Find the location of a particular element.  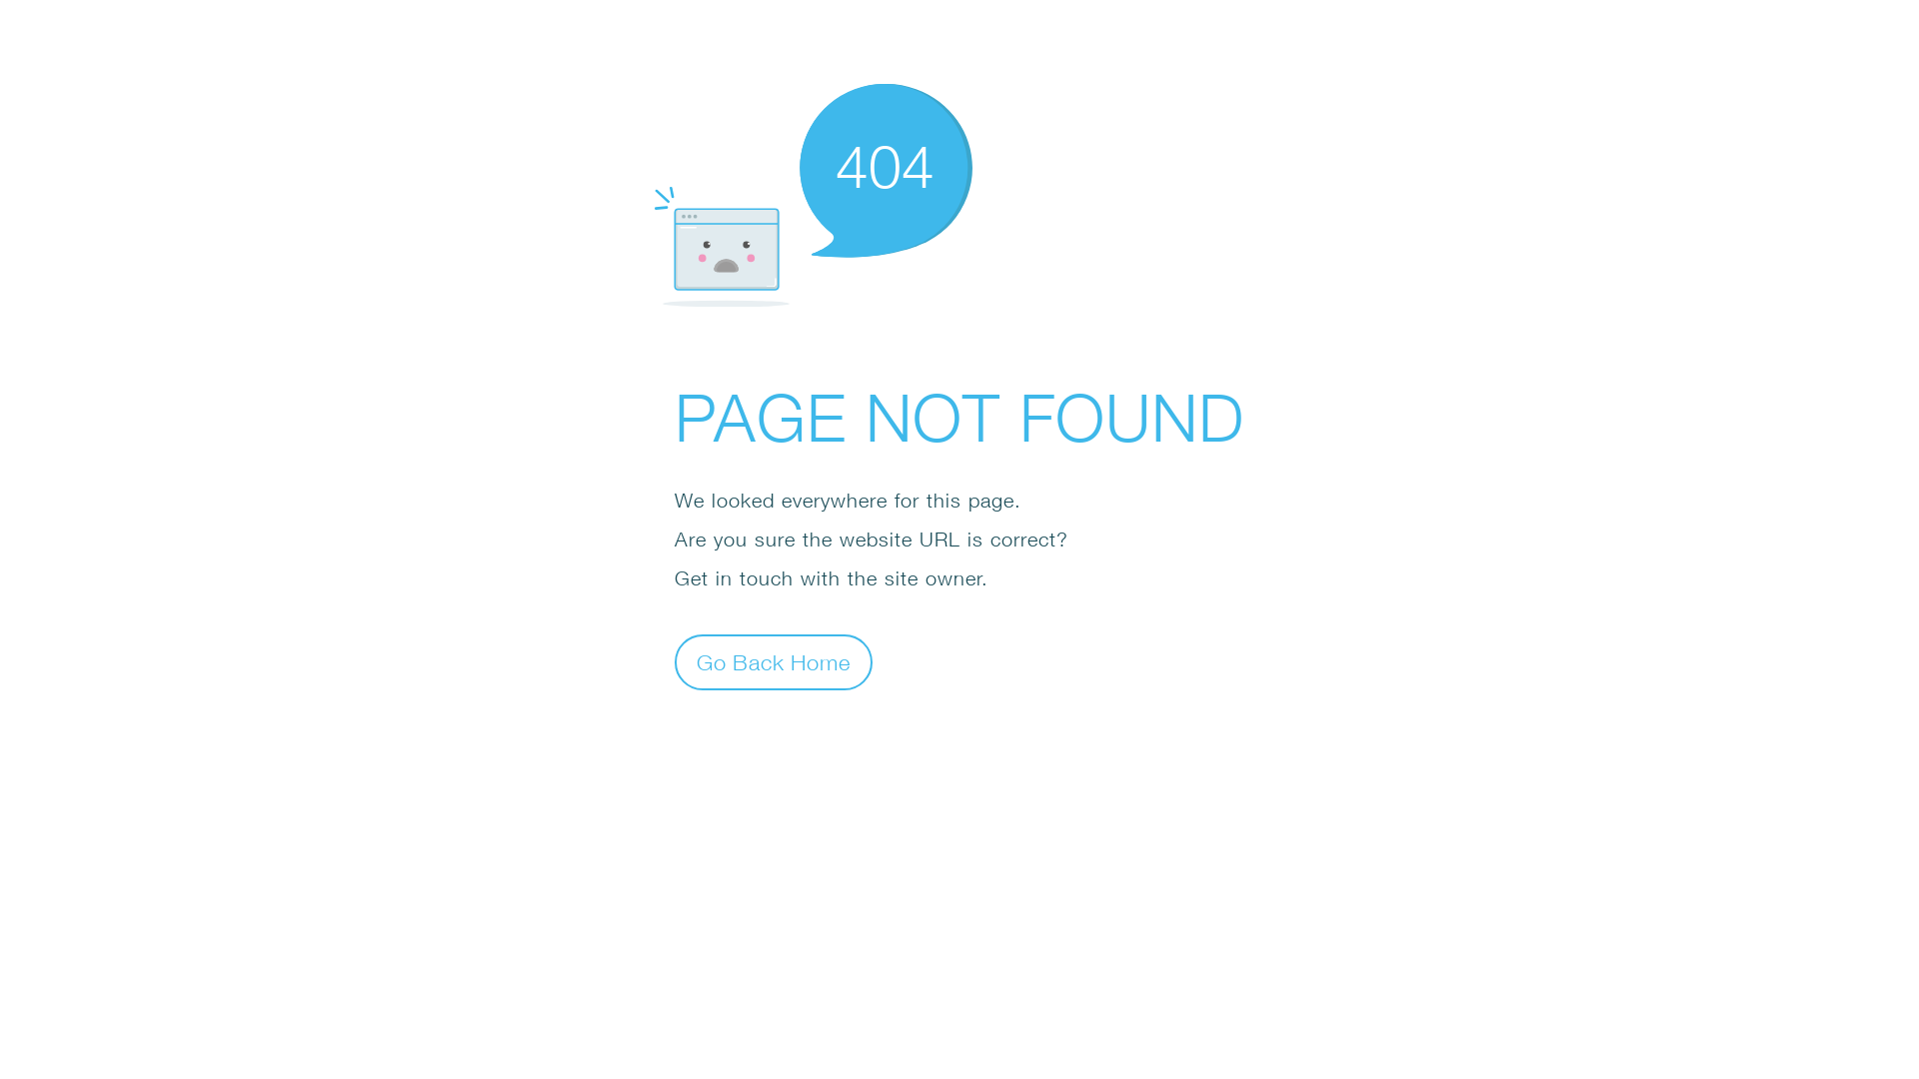

Go Back Home is located at coordinates (774, 661).